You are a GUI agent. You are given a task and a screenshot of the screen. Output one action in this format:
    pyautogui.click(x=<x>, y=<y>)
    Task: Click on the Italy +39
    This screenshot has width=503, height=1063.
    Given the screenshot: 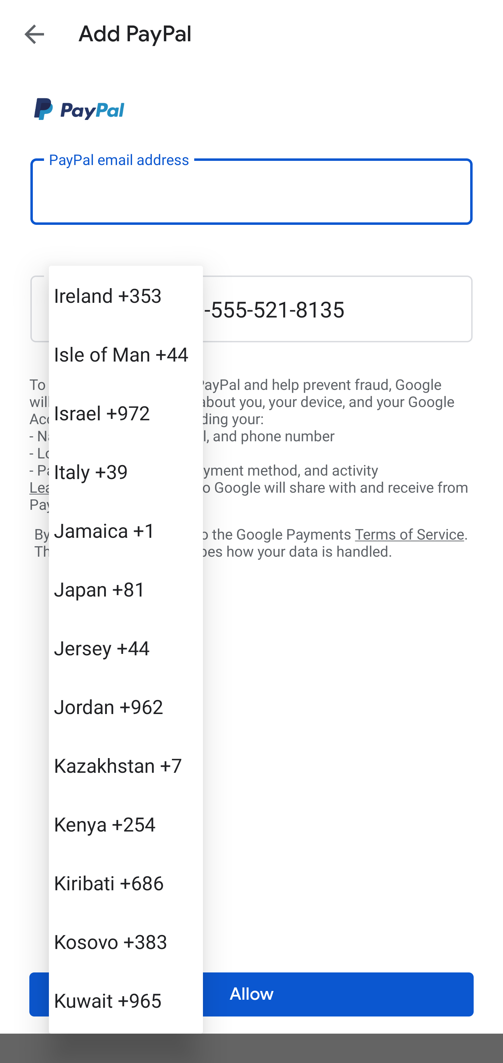 What is the action you would take?
    pyautogui.click(x=126, y=471)
    